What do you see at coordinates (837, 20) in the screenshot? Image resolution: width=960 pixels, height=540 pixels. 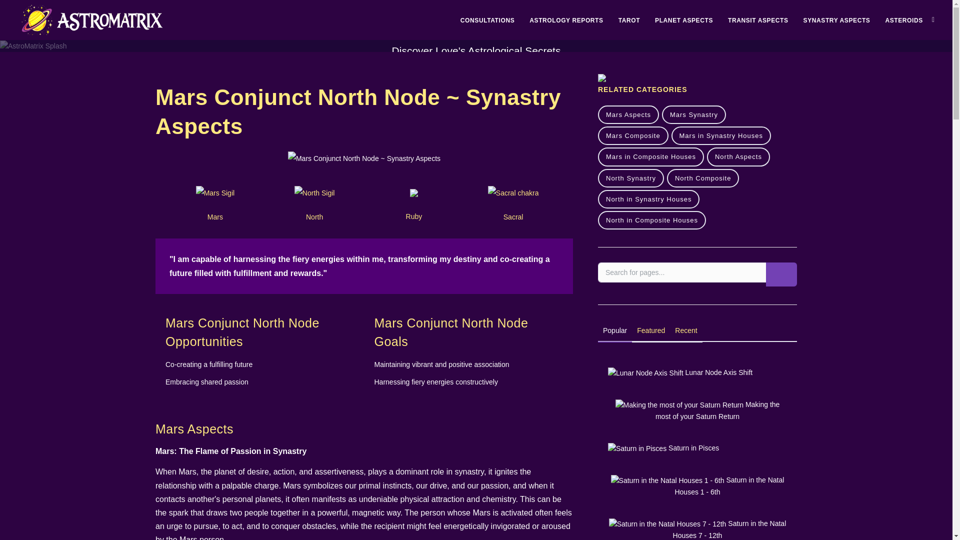 I see `SYNASTRY ASPECTS` at bounding box center [837, 20].